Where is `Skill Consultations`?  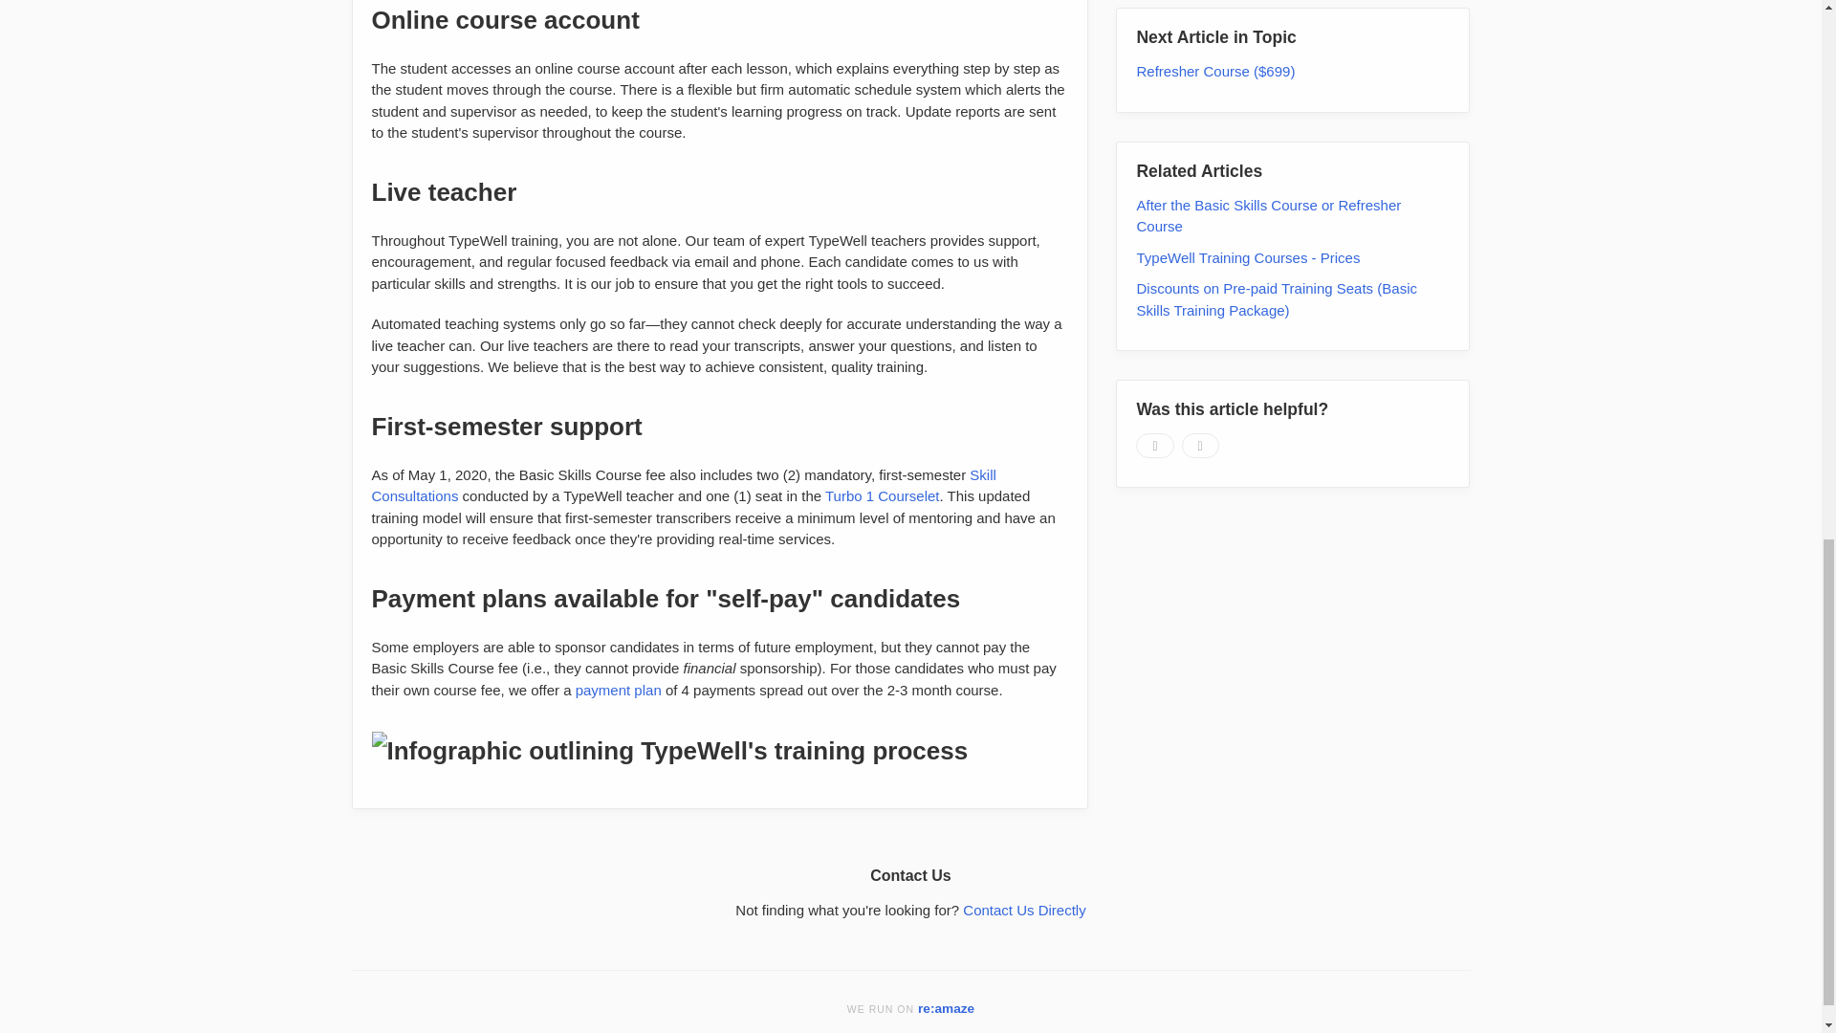 Skill Consultations is located at coordinates (683, 486).